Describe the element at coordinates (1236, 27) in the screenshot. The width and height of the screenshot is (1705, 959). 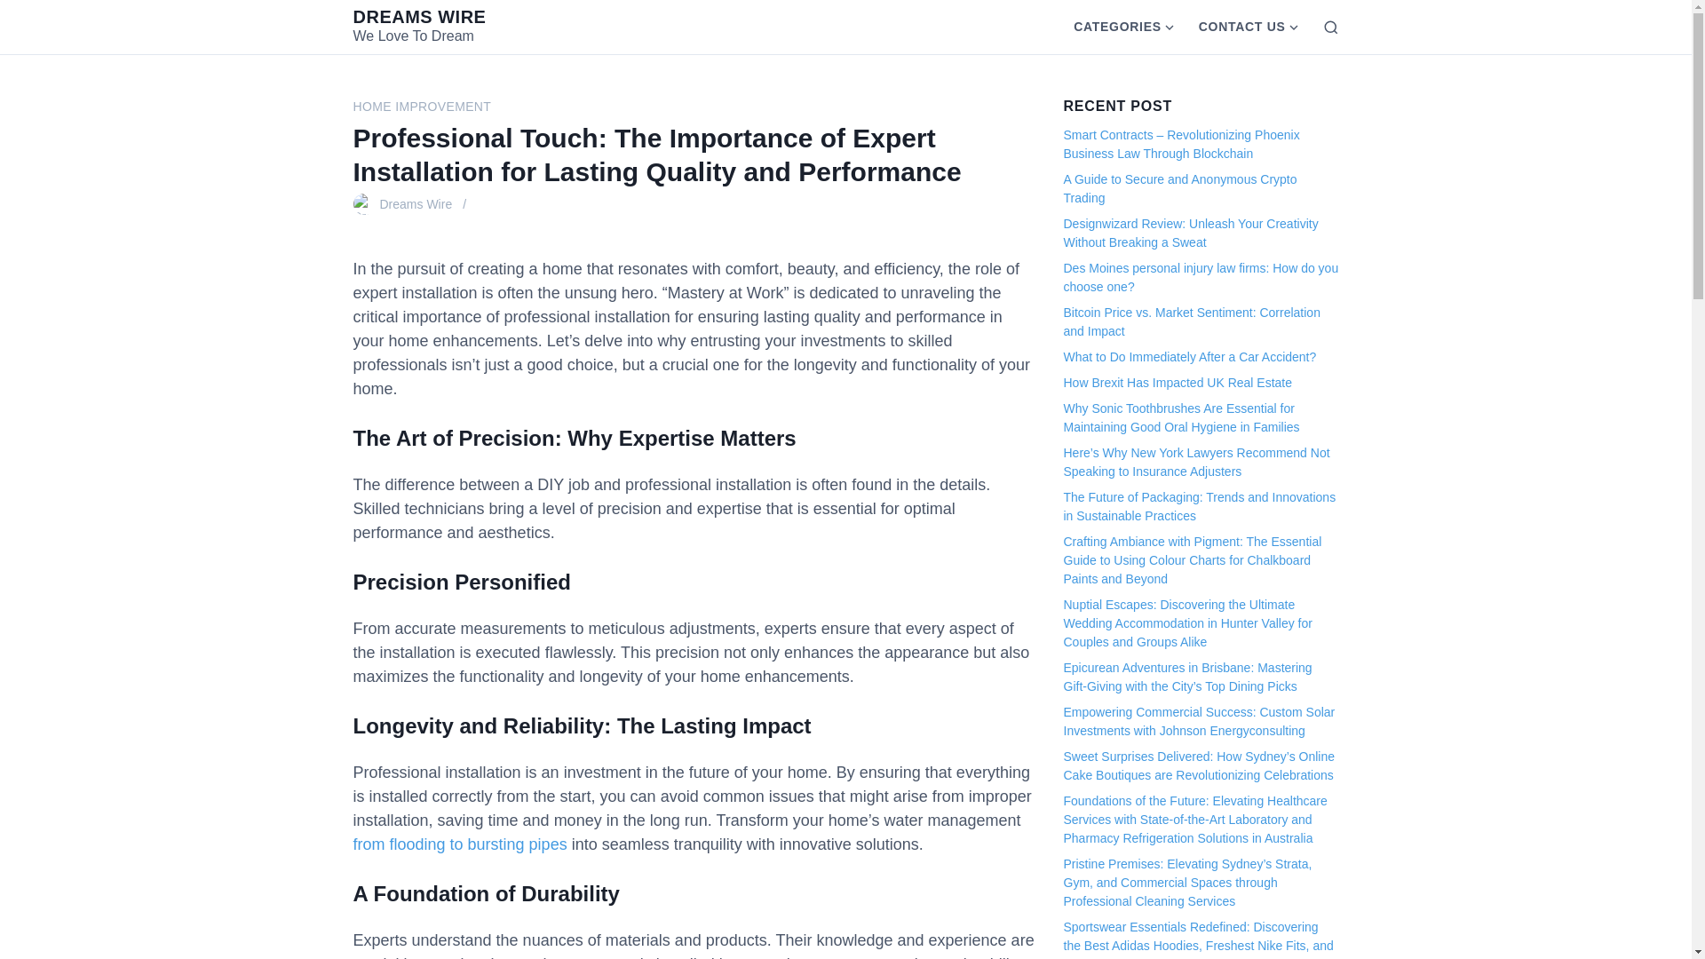
I see `CONTACT US` at that location.